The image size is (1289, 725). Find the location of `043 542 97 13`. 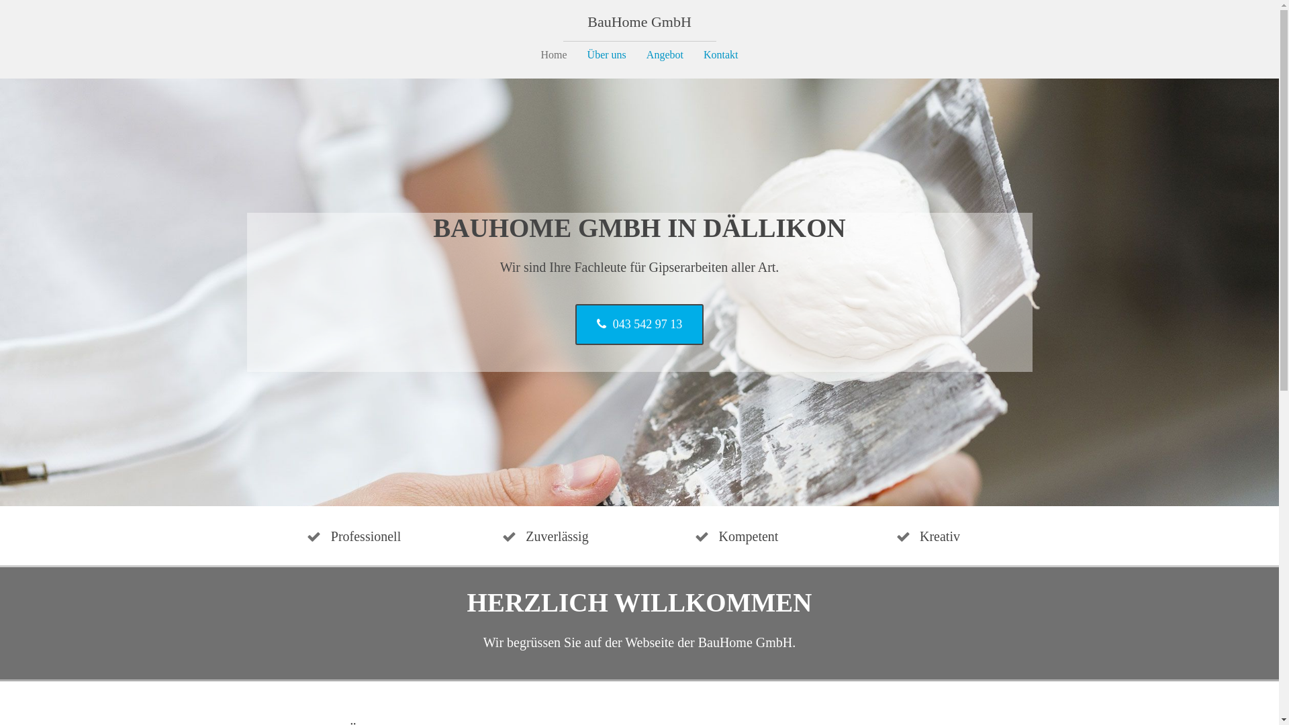

043 542 97 13 is located at coordinates (640, 325).